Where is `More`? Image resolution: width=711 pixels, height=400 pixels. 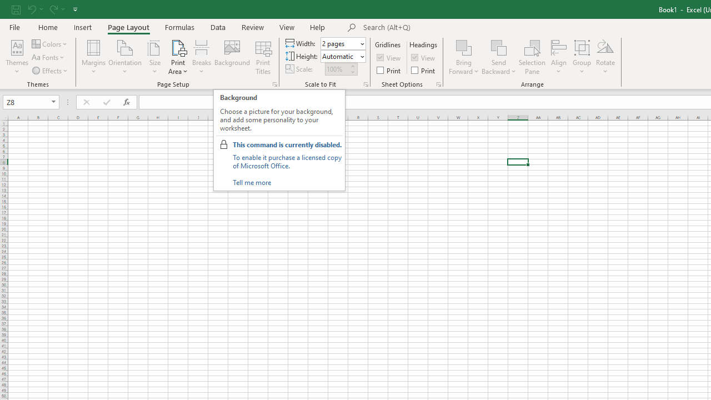
More is located at coordinates (352, 66).